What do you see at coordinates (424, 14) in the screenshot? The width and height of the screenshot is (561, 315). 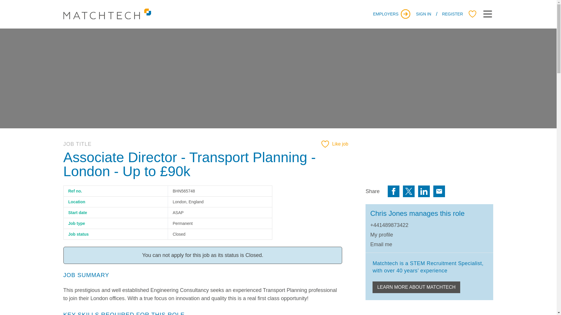 I see `SIGN IN` at bounding box center [424, 14].